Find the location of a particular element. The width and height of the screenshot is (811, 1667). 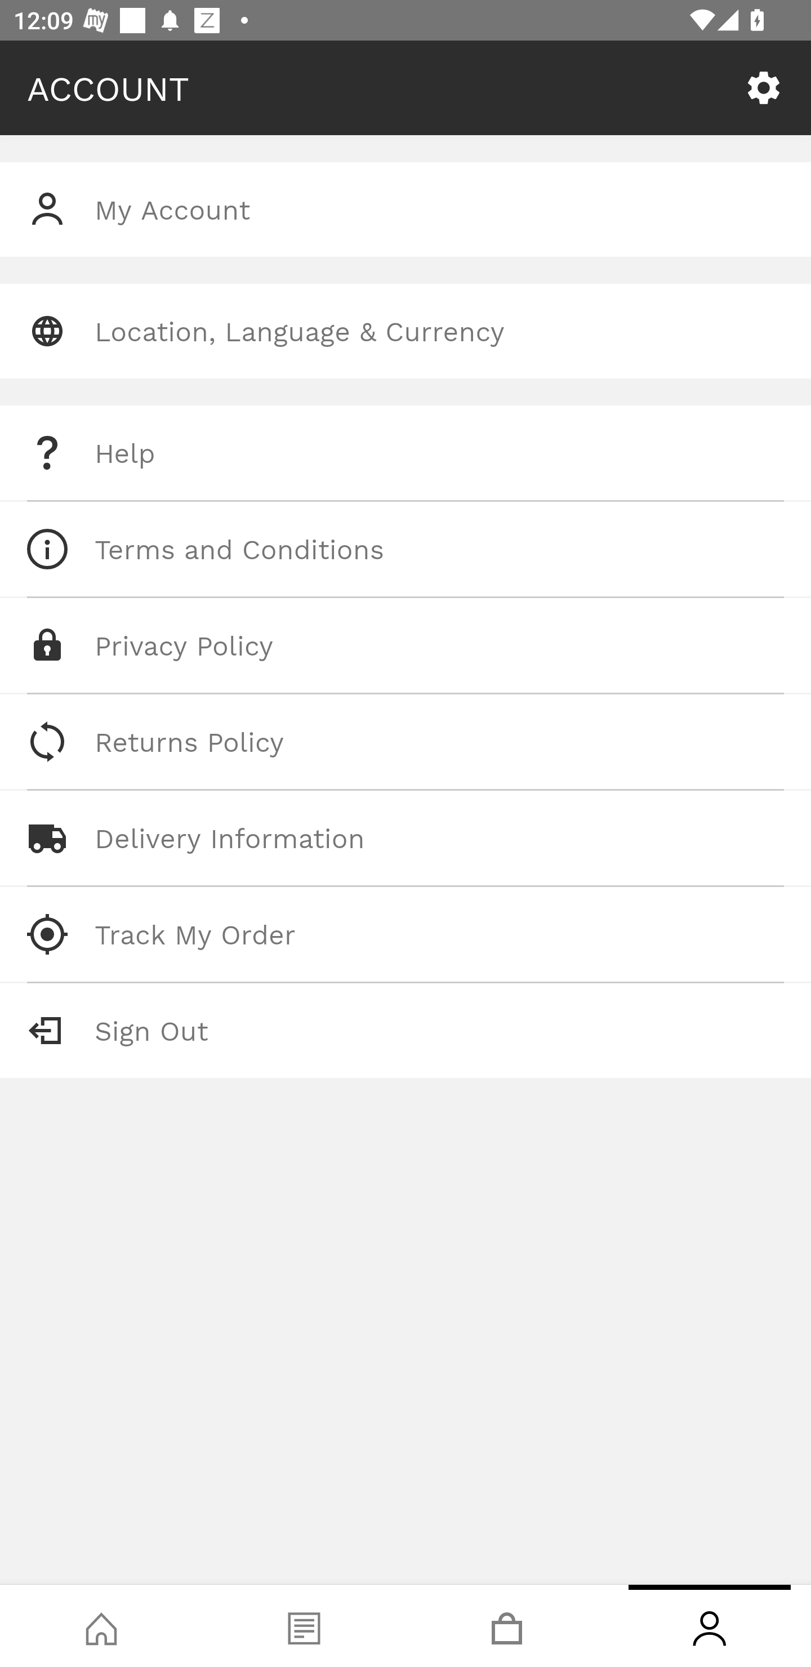

Terms and Conditions is located at coordinates (405, 549).